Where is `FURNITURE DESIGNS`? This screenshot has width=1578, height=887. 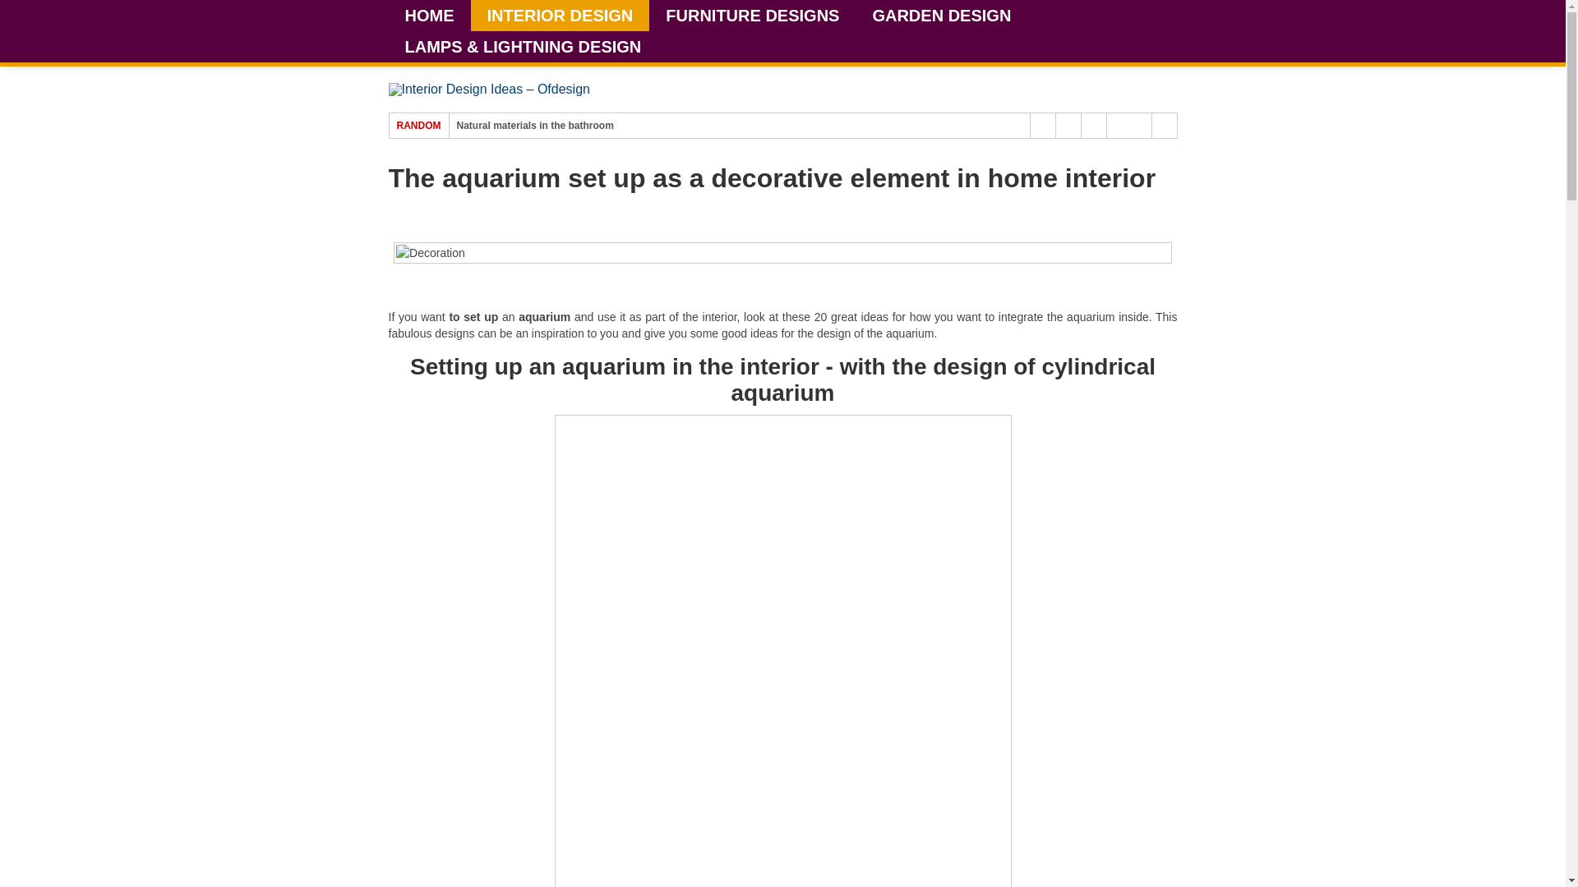
FURNITURE DESIGNS is located at coordinates (751, 15).